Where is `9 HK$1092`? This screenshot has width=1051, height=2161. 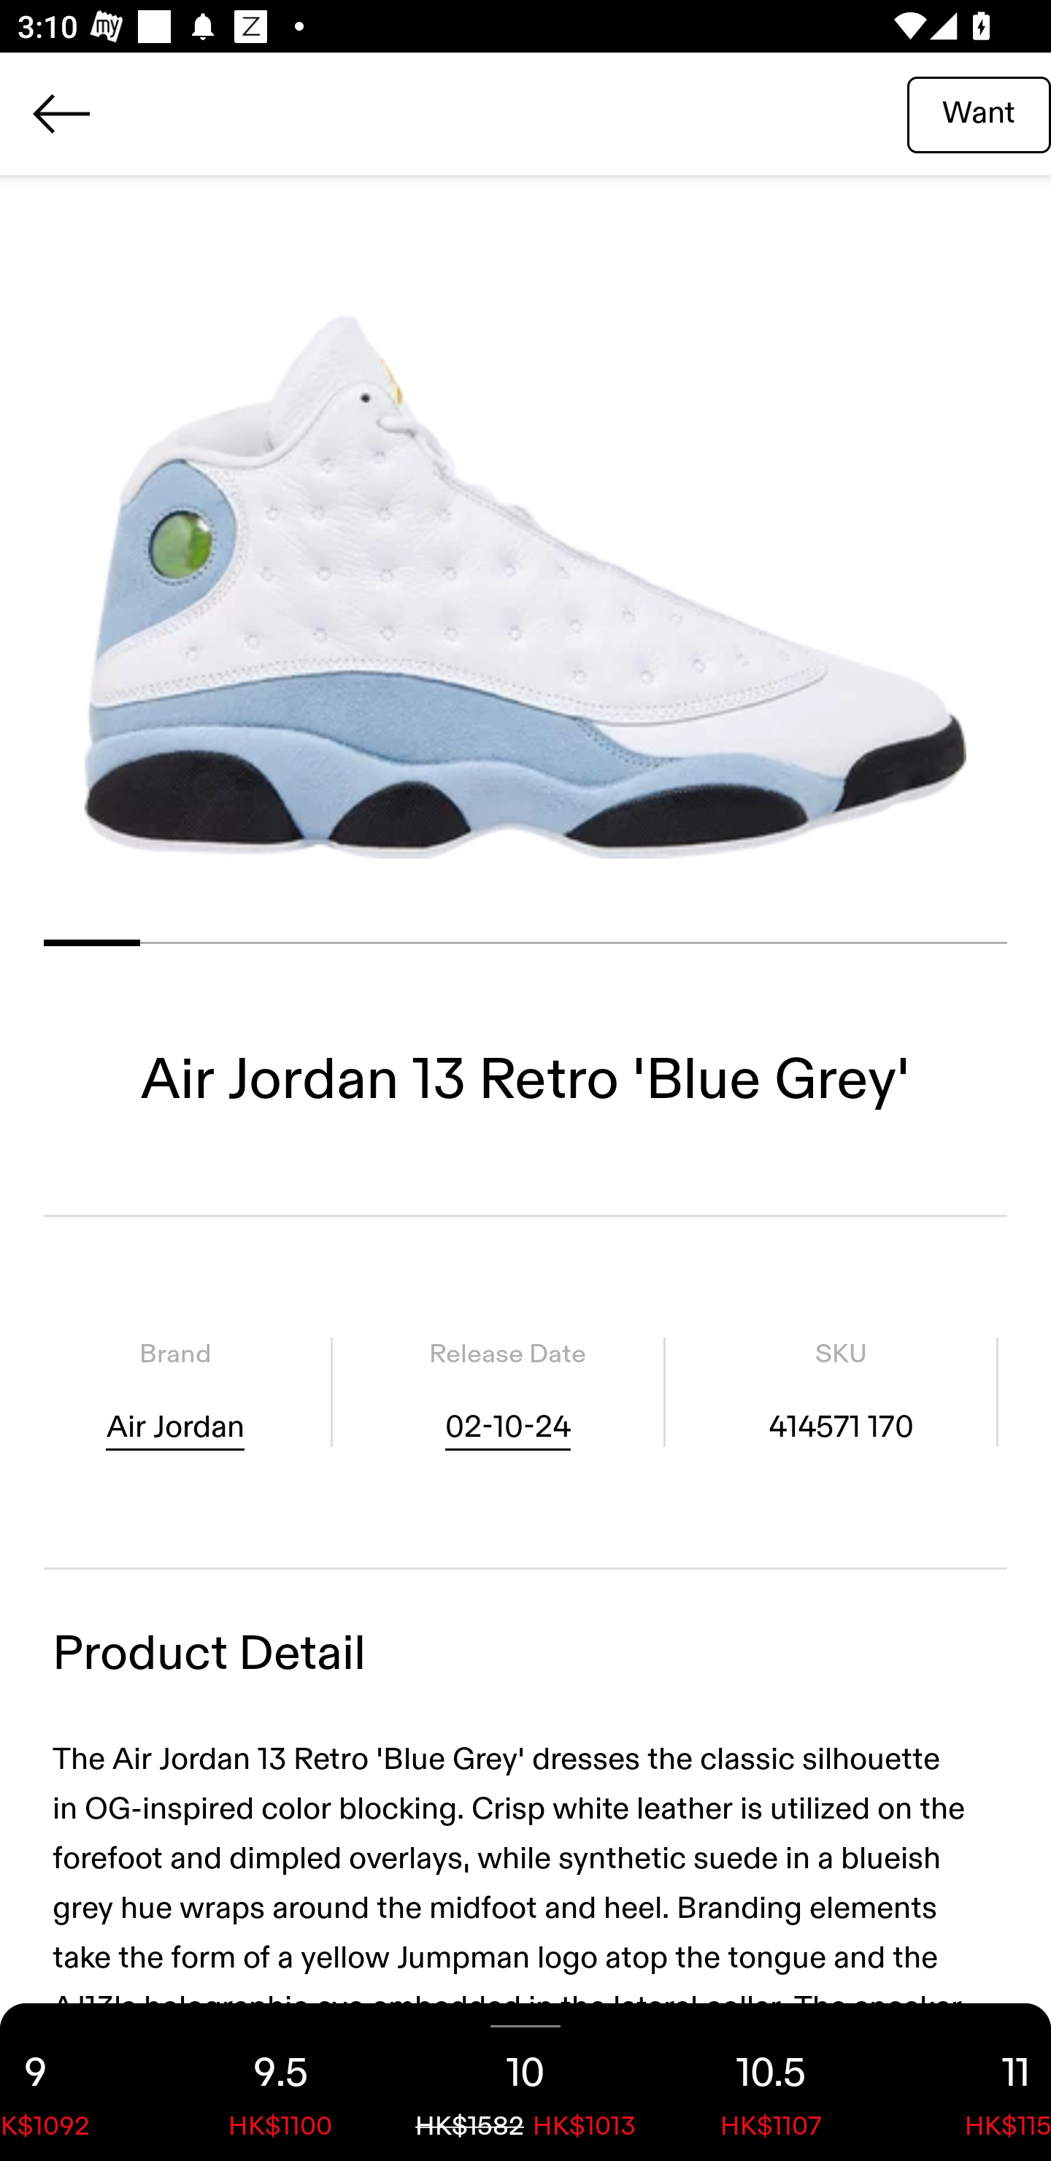
9 HK$1092 is located at coordinates (79, 2082).